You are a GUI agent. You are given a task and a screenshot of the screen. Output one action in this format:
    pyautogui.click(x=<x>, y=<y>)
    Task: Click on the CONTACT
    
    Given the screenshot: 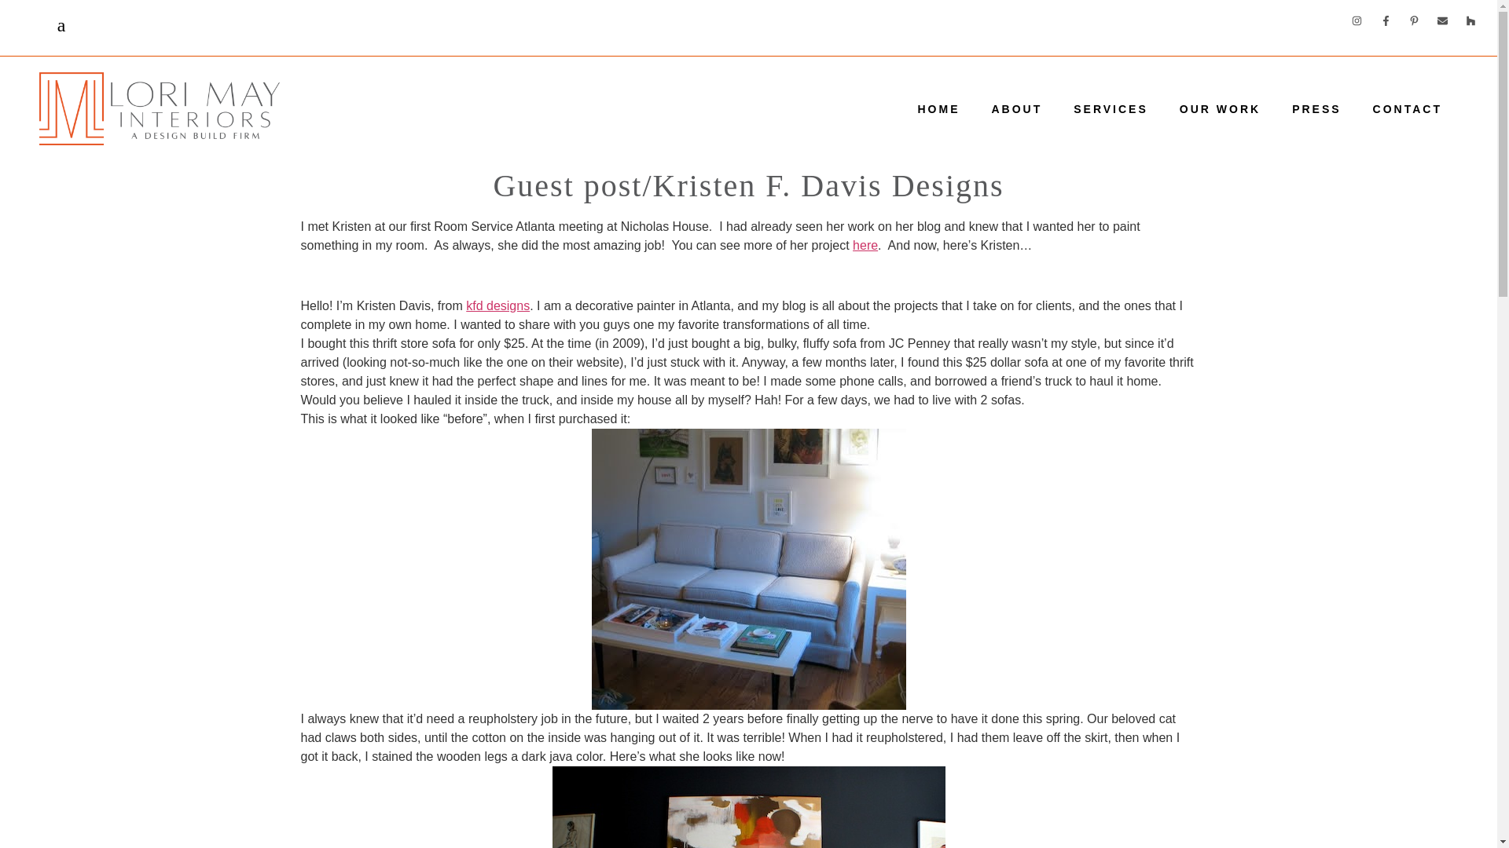 What is the action you would take?
    pyautogui.click(x=1407, y=108)
    